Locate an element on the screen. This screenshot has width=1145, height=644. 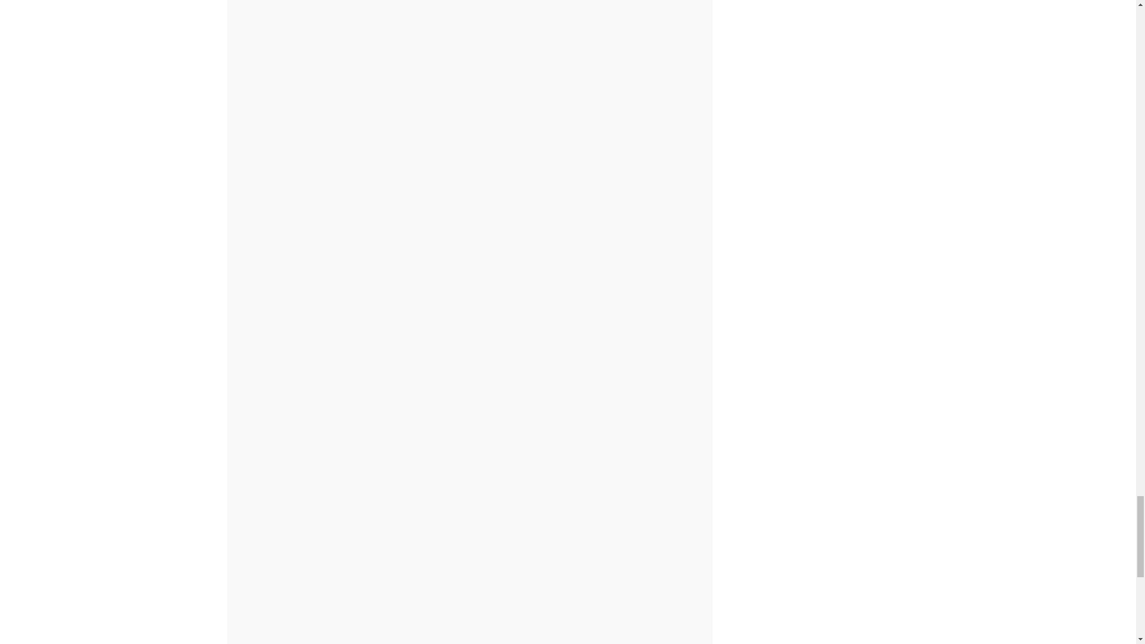
3 Stars is located at coordinates (481, 44).